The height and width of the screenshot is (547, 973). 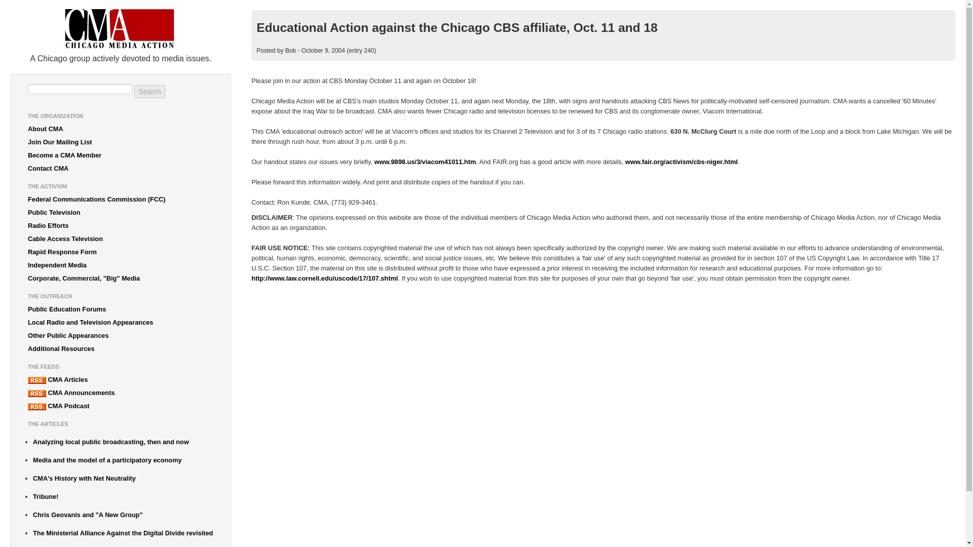 I want to click on Analyzing local public broadcasting, then and now, so click(x=123, y=442).